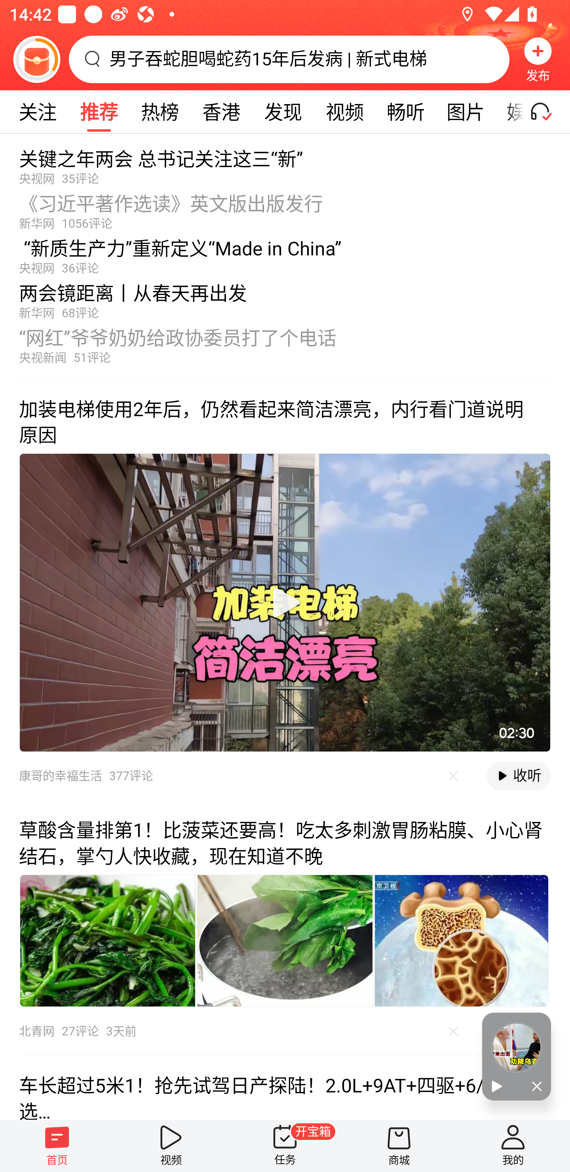  Describe the element at coordinates (285, 1087) in the screenshot. I see `车长超过5米1！抢先试驾日产探陆！2.0L+9AT+四驱+6/7座可选…` at that location.